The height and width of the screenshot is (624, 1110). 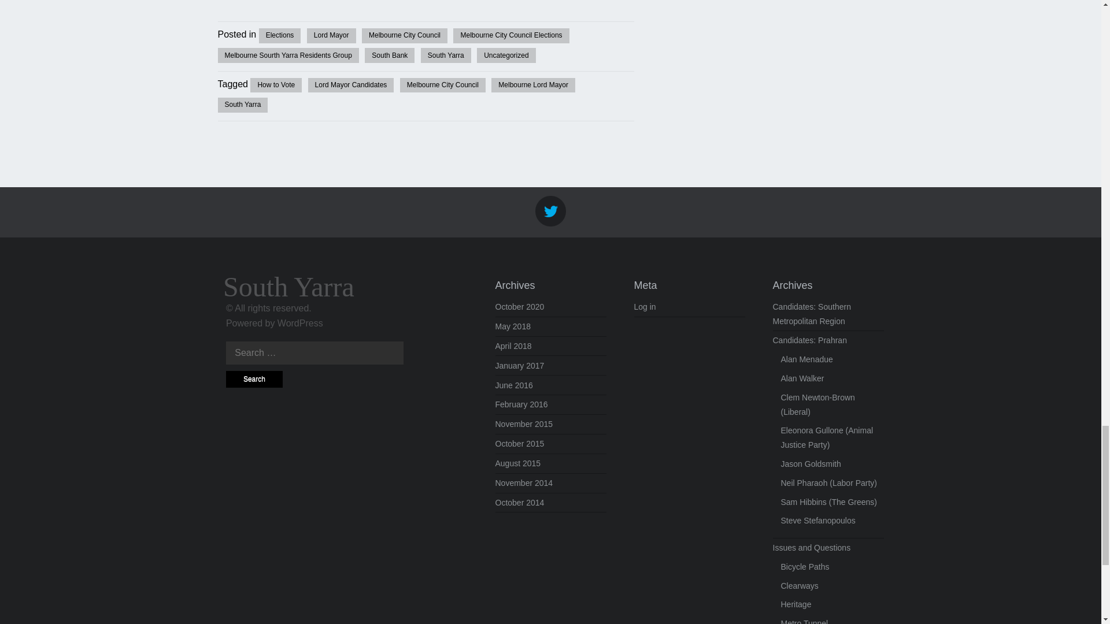 What do you see at coordinates (300, 323) in the screenshot?
I see `A Semantic Personal Publishing Platform` at bounding box center [300, 323].